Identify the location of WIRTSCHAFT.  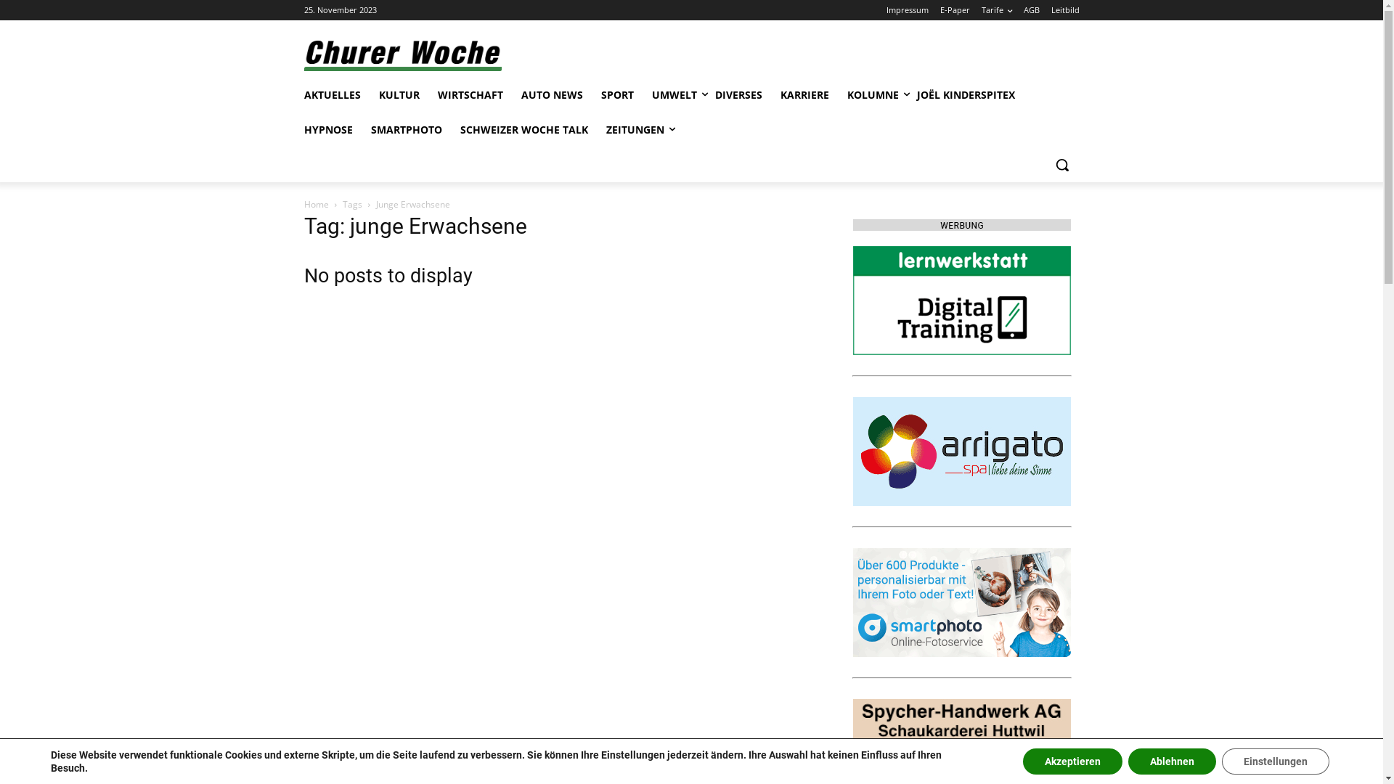
(470, 95).